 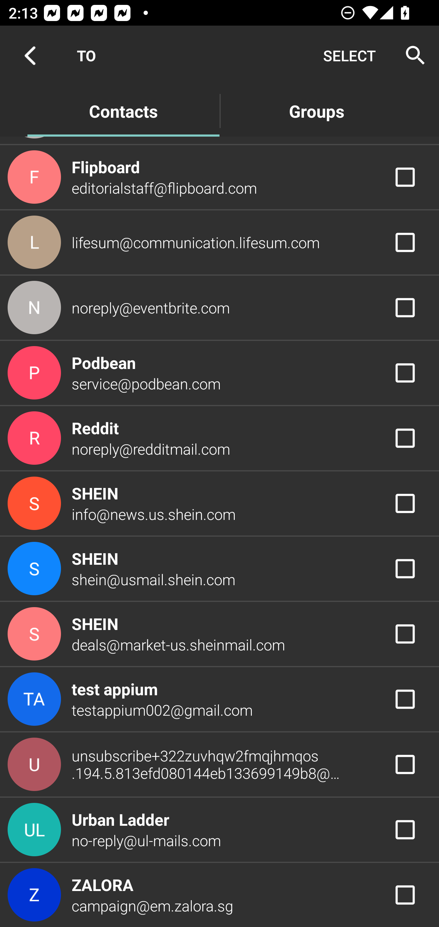 What do you see at coordinates (123, 110) in the screenshot?
I see `Contacts` at bounding box center [123, 110].